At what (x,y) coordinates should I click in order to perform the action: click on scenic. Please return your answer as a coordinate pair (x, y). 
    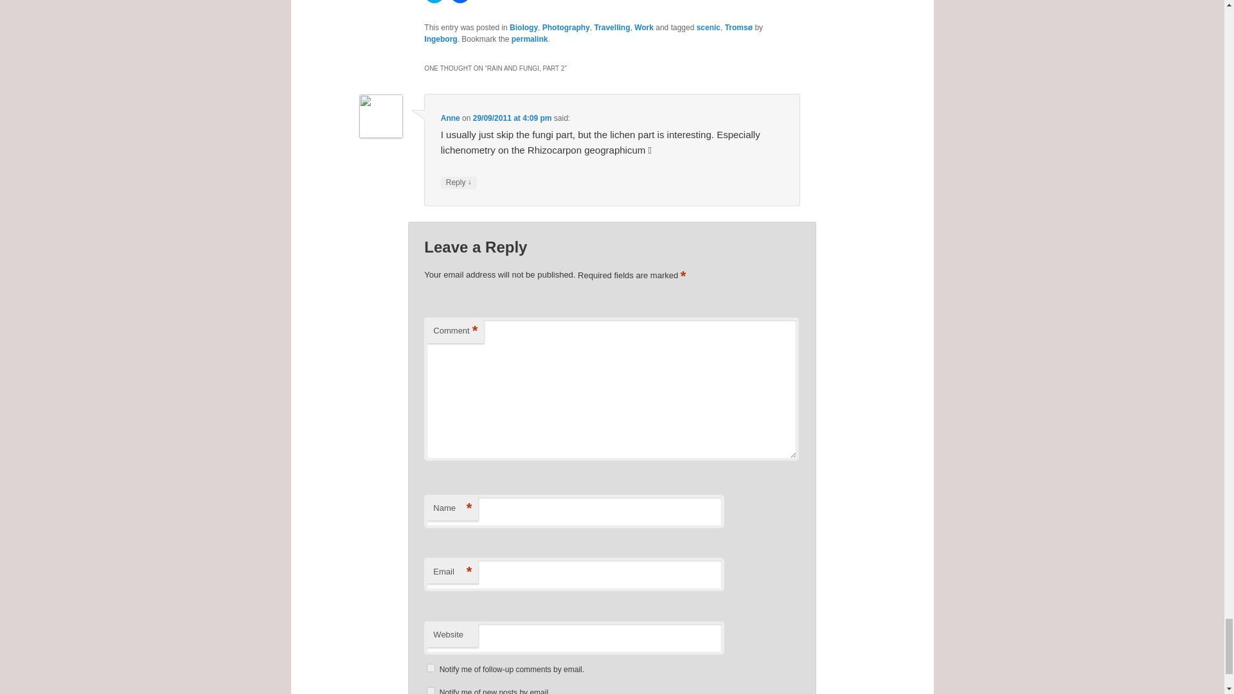
    Looking at the image, I should click on (708, 27).